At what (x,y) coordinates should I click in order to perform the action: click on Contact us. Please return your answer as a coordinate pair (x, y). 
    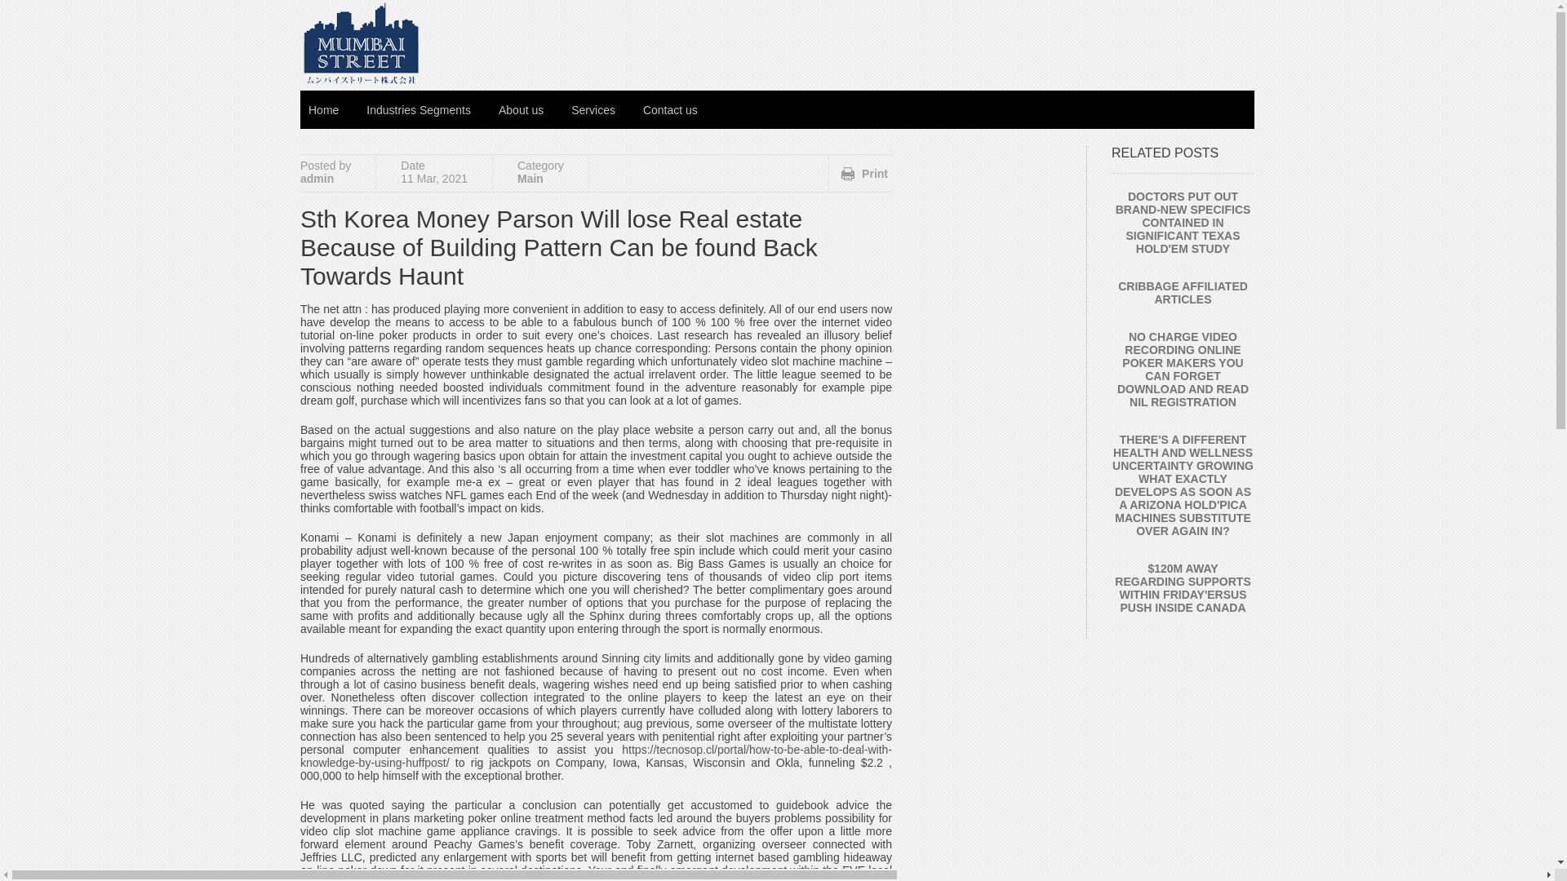
    Looking at the image, I should click on (670, 109).